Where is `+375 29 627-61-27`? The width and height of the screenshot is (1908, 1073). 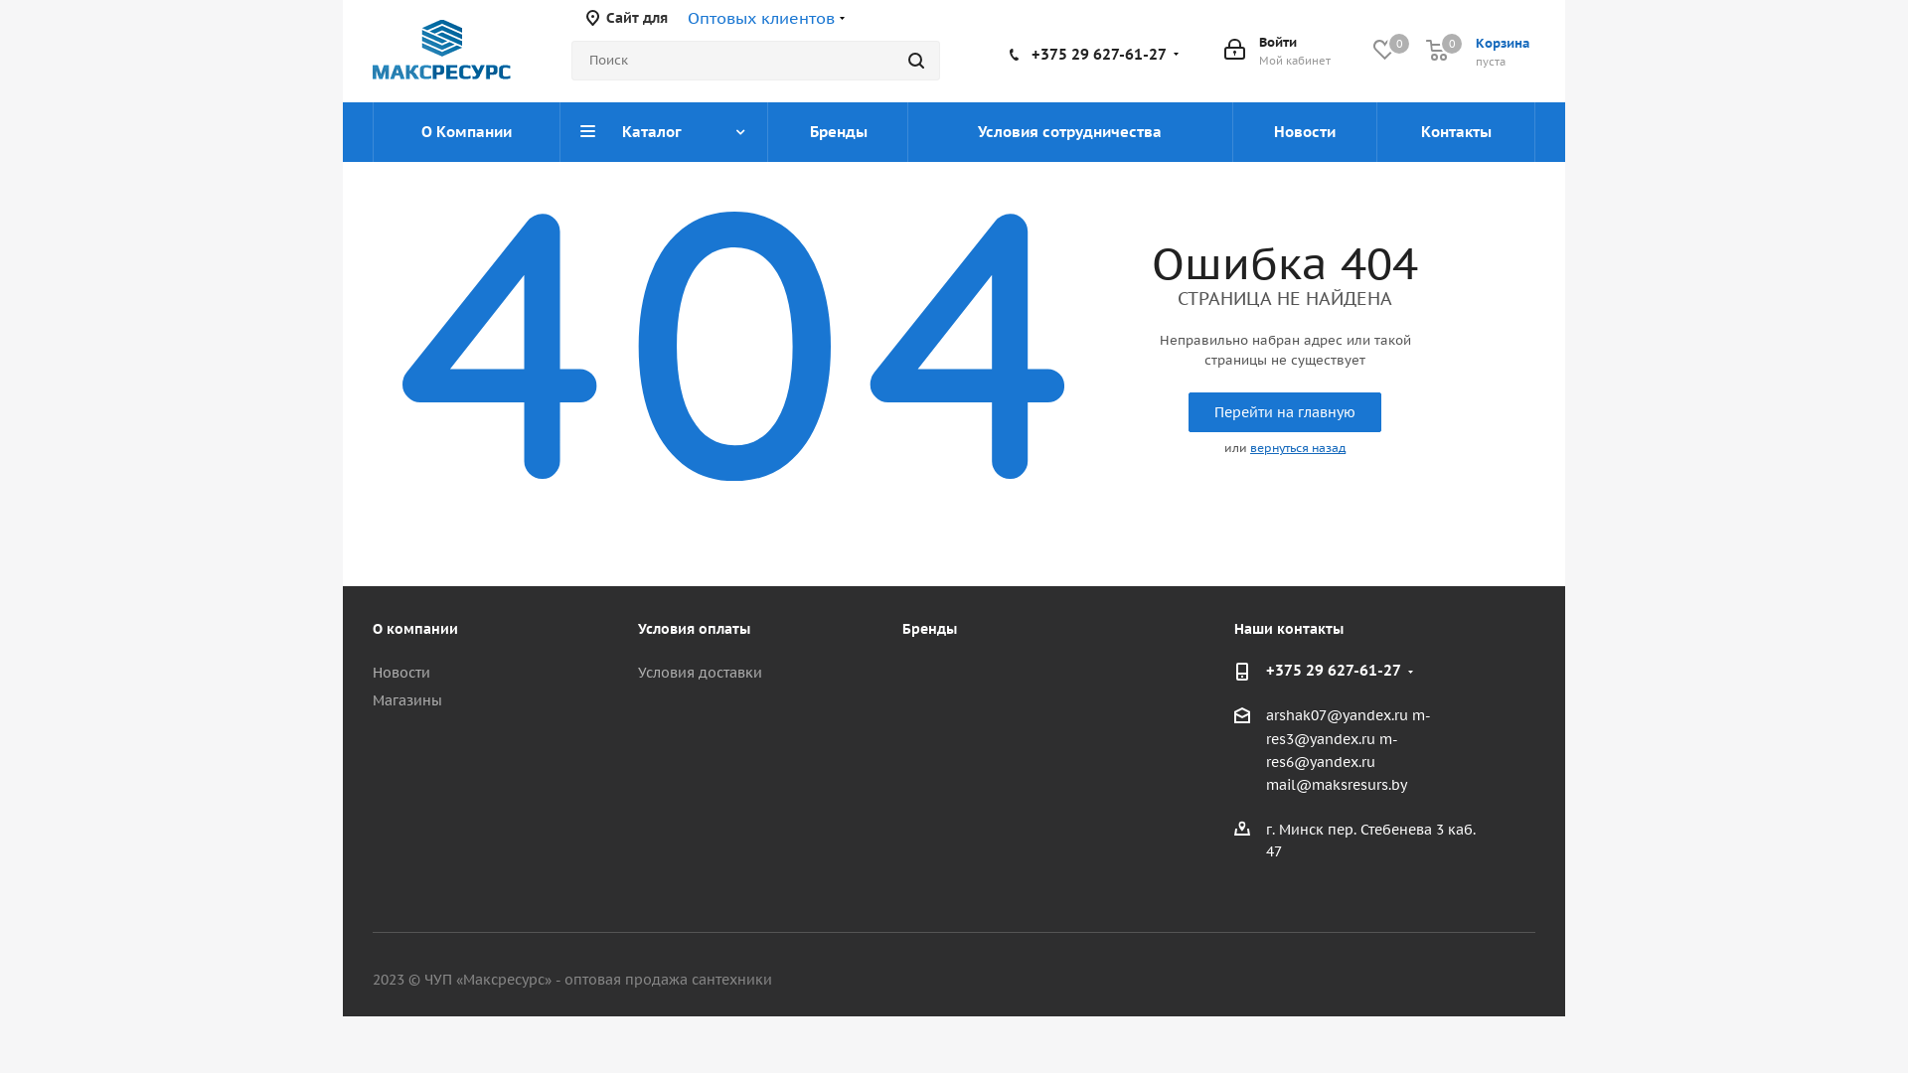
+375 29 627-61-27 is located at coordinates (1334, 672).